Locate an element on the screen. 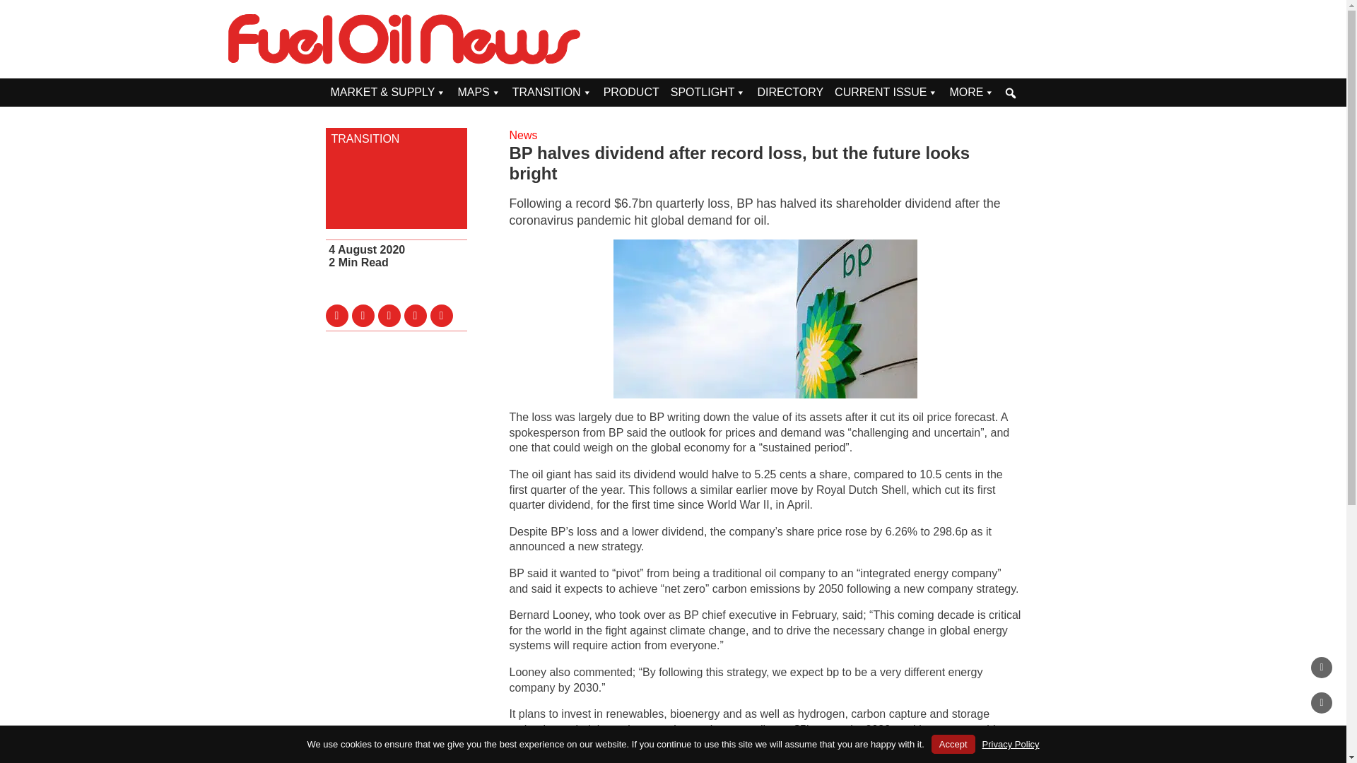 This screenshot has width=1357, height=763. SPOTLIGHT is located at coordinates (708, 93).